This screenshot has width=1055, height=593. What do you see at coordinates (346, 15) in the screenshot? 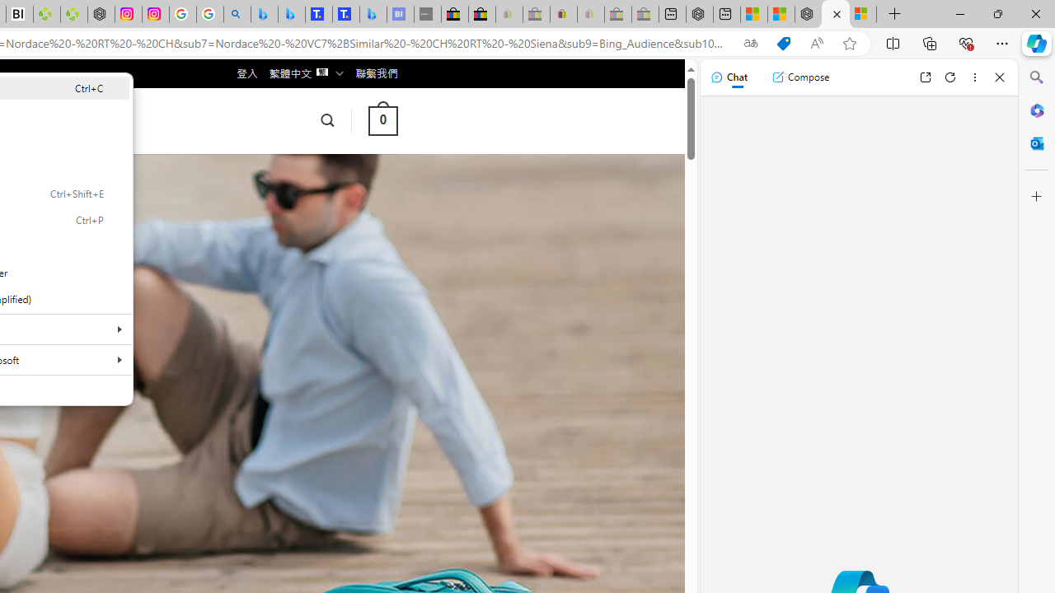
I see `Shangri-La Bangkok, Hotel reviews and Room rates` at bounding box center [346, 15].